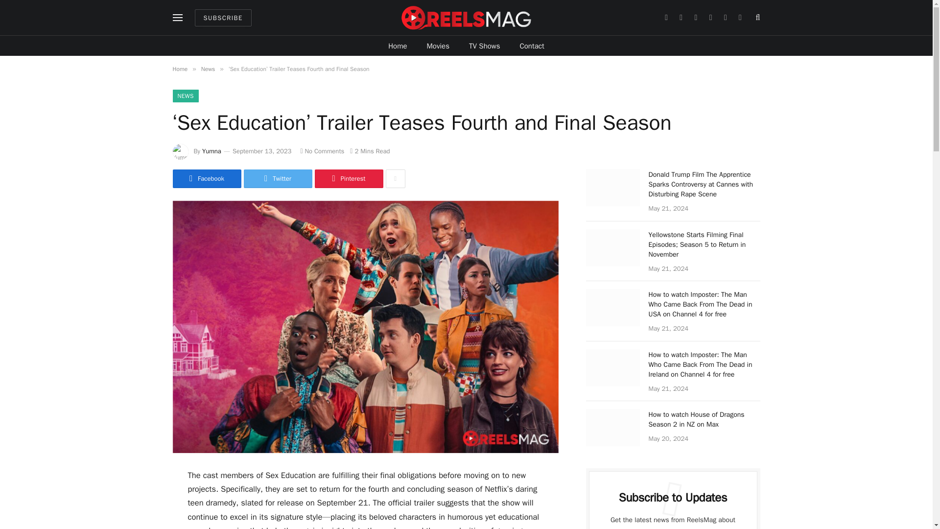  What do you see at coordinates (398, 46) in the screenshot?
I see `Home` at bounding box center [398, 46].